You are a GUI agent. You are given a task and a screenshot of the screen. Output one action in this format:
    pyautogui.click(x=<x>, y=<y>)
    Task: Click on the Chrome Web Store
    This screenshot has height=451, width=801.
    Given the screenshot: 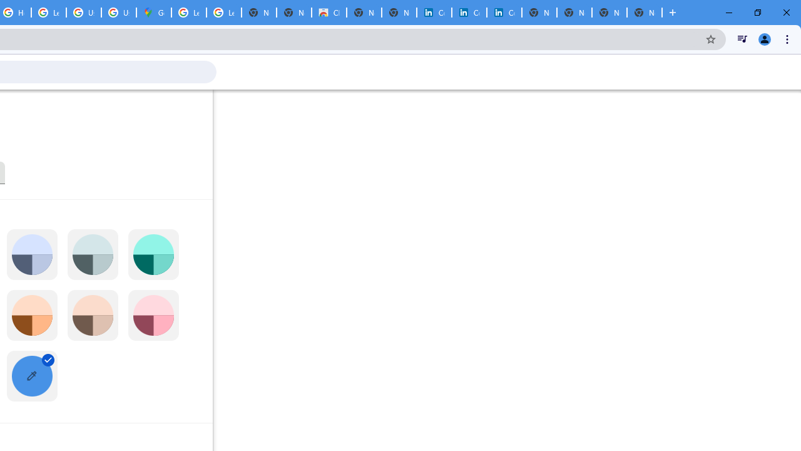 What is the action you would take?
    pyautogui.click(x=329, y=13)
    